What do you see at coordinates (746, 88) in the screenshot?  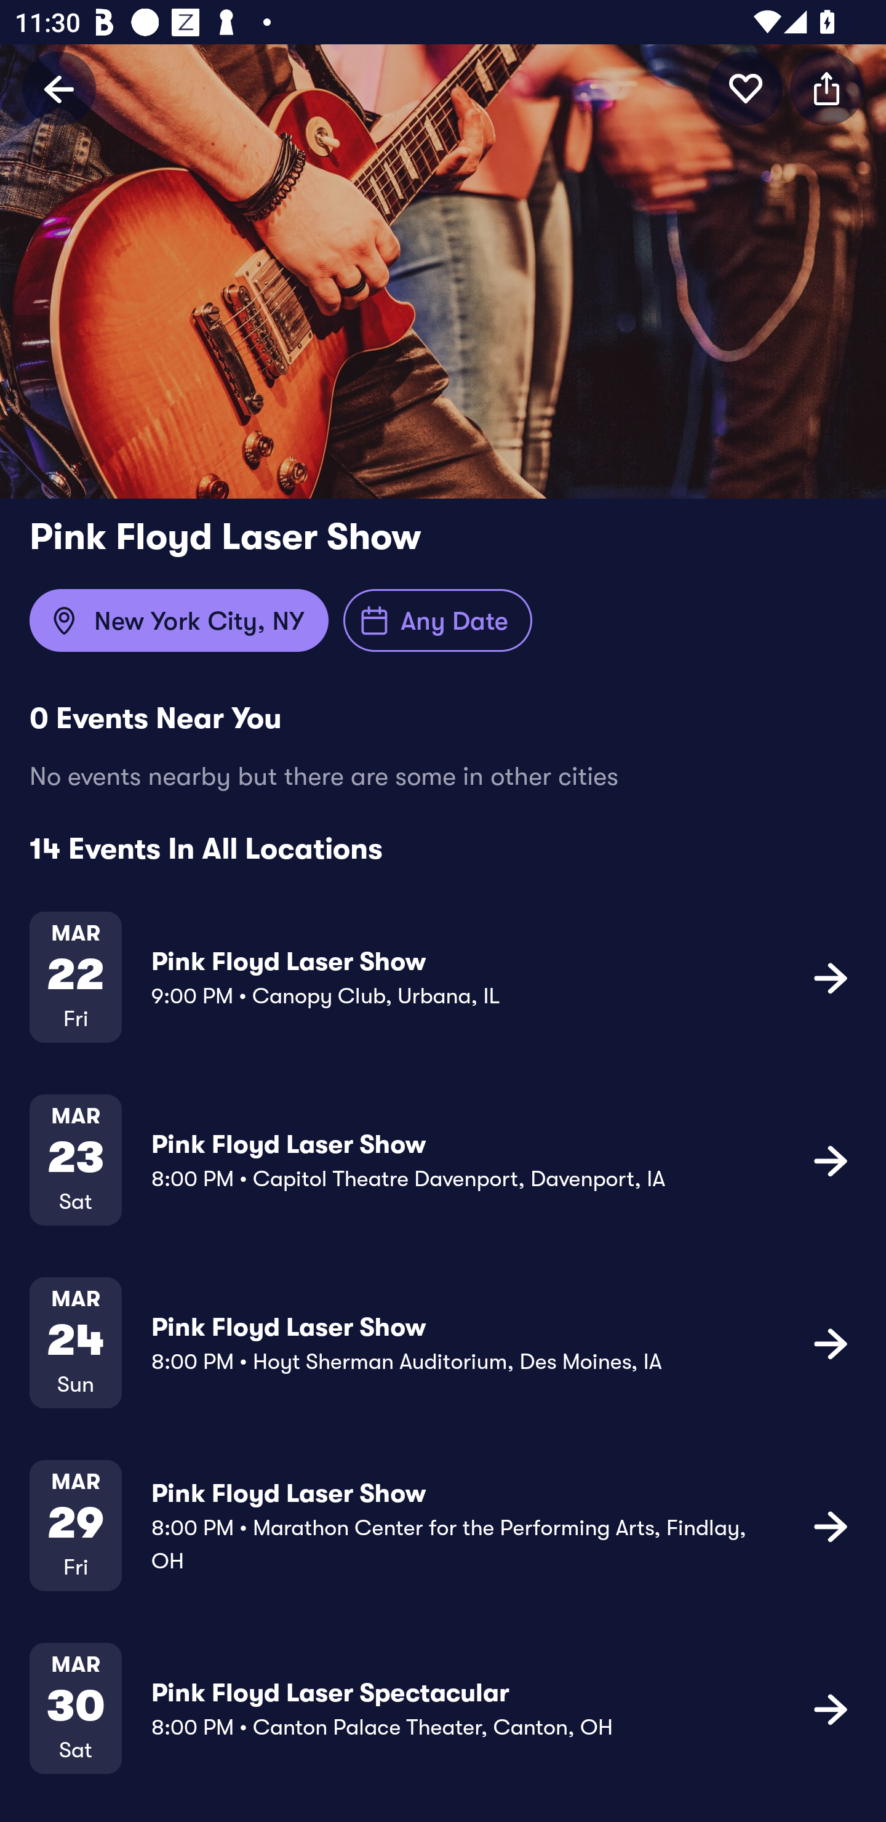 I see `icon button` at bounding box center [746, 88].